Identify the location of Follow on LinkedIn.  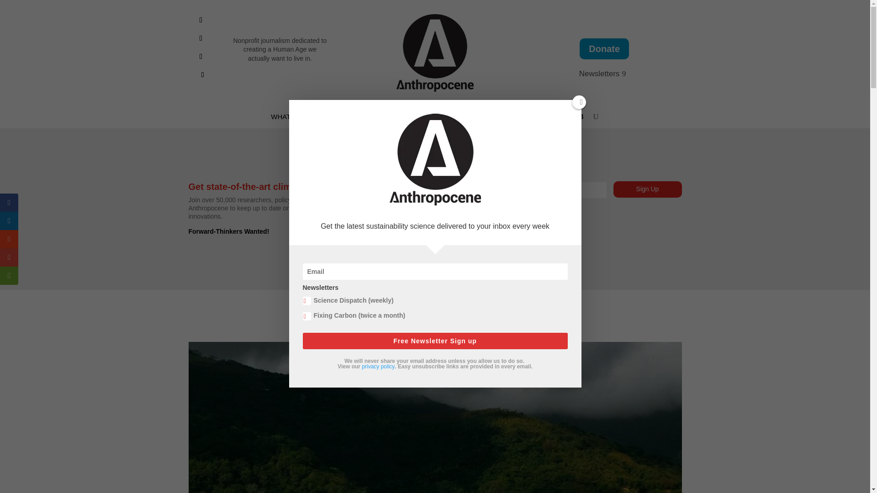
(201, 38).